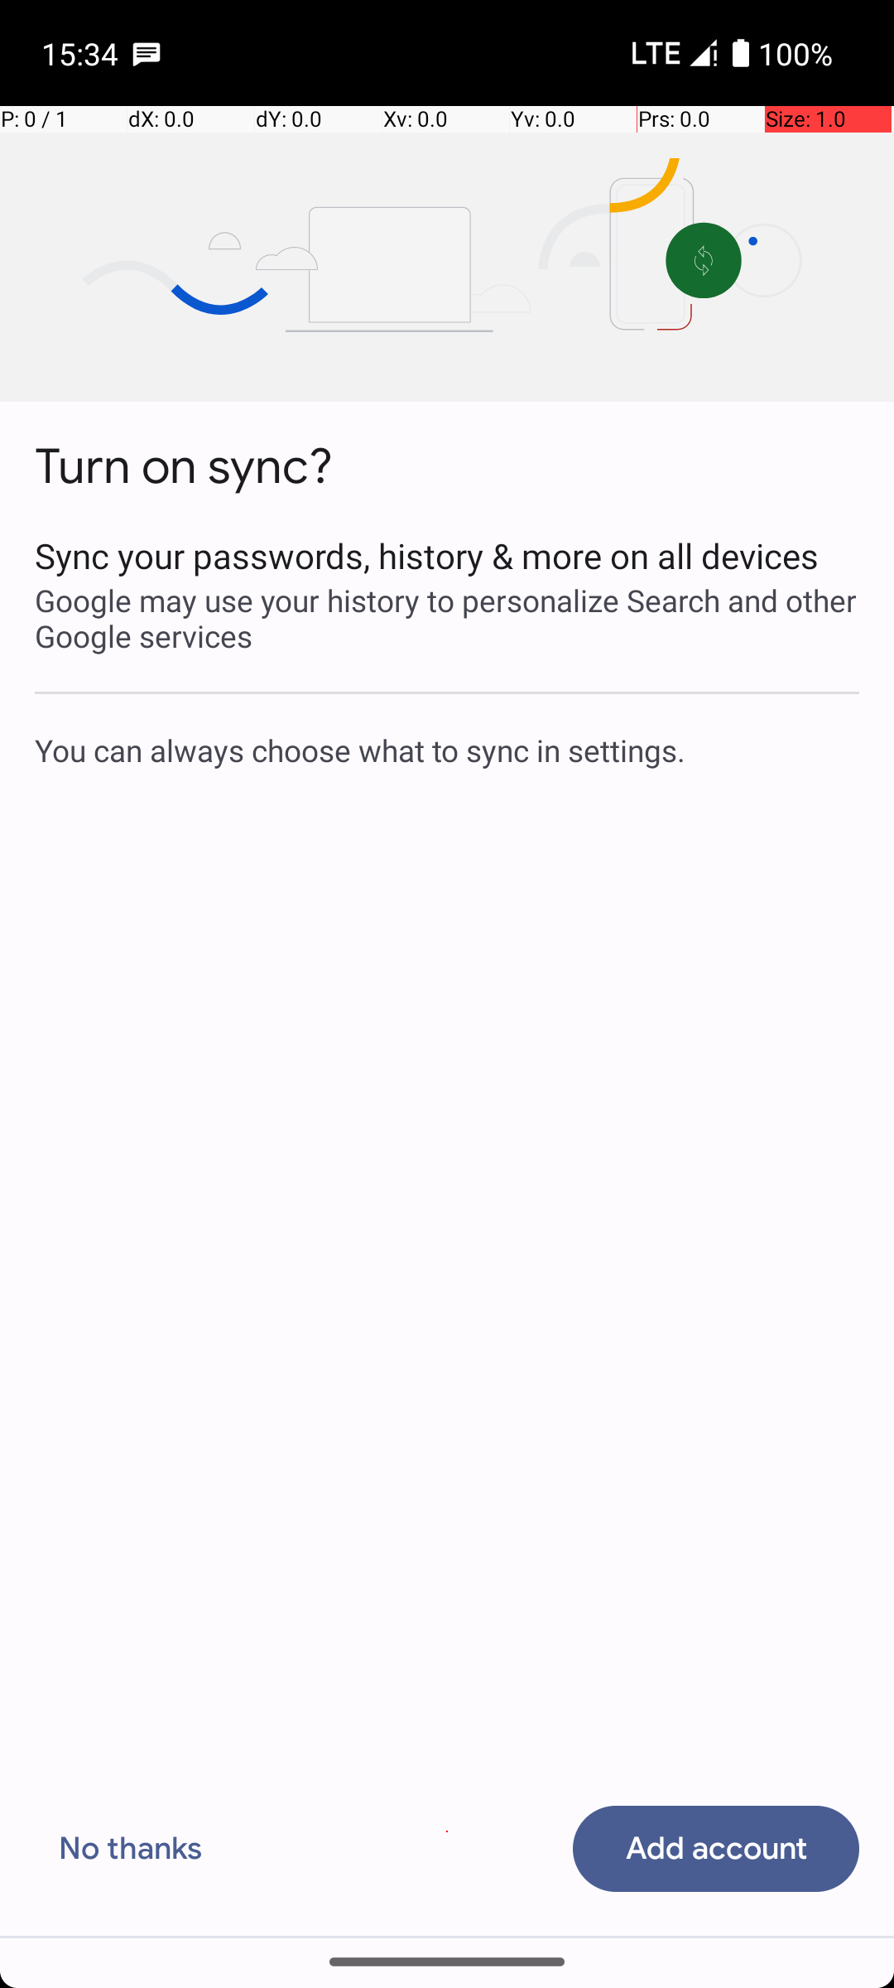 The width and height of the screenshot is (894, 1988). What do you see at coordinates (184, 467) in the screenshot?
I see `Turn on sync?` at bounding box center [184, 467].